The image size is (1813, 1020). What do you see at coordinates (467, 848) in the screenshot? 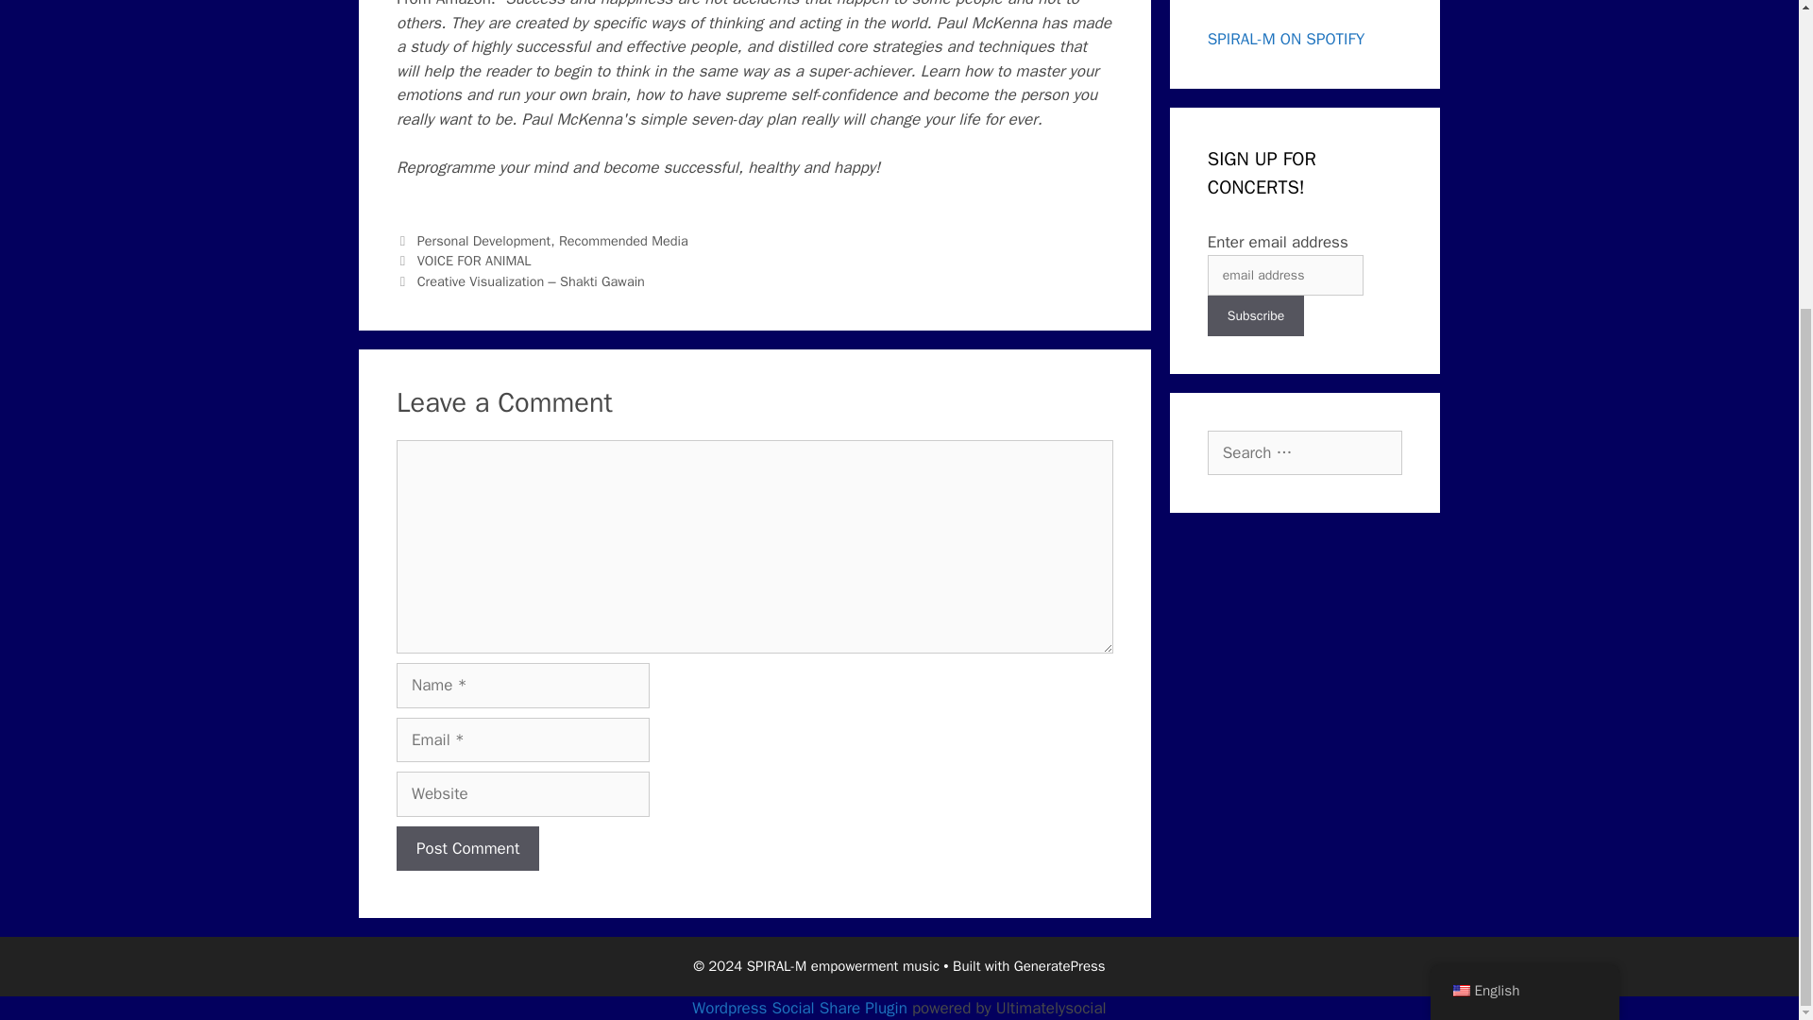
I see `Post Comment` at bounding box center [467, 848].